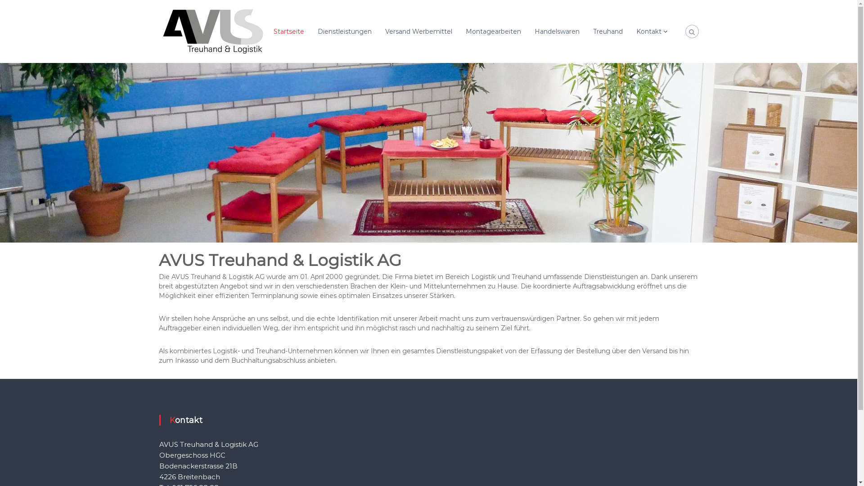  What do you see at coordinates (418, 31) in the screenshot?
I see `Versand Werbemittel` at bounding box center [418, 31].